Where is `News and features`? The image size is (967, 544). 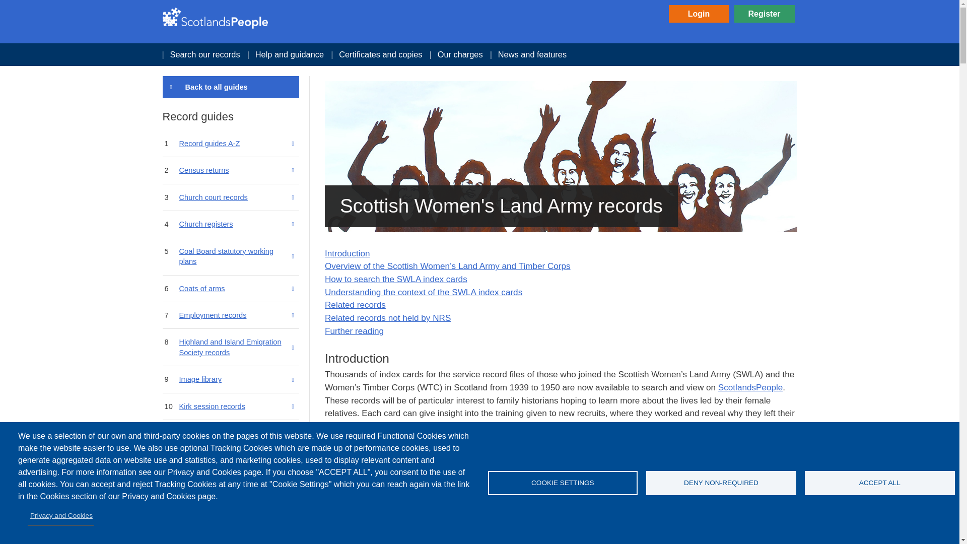 News and features is located at coordinates (532, 54).